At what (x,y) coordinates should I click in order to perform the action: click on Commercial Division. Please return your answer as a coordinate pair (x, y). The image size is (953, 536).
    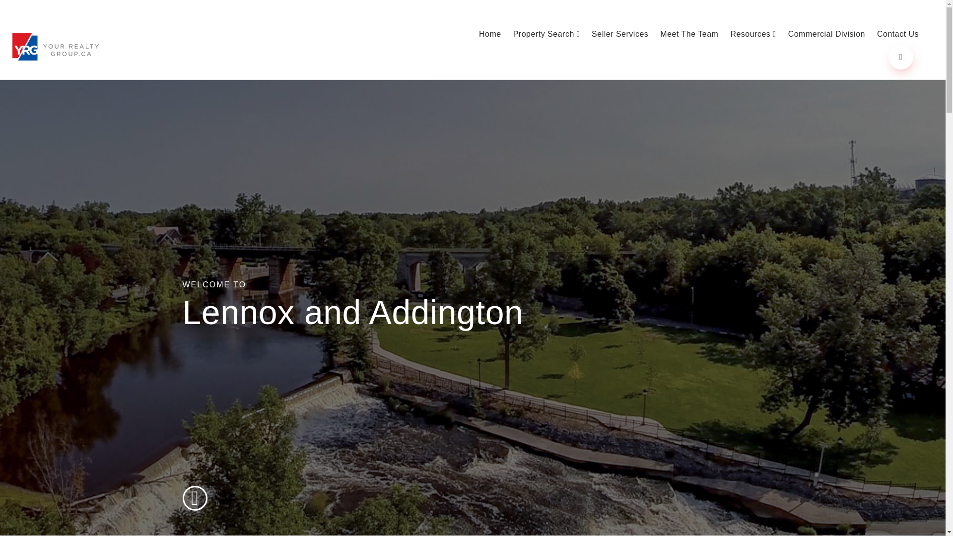
    Looking at the image, I should click on (826, 34).